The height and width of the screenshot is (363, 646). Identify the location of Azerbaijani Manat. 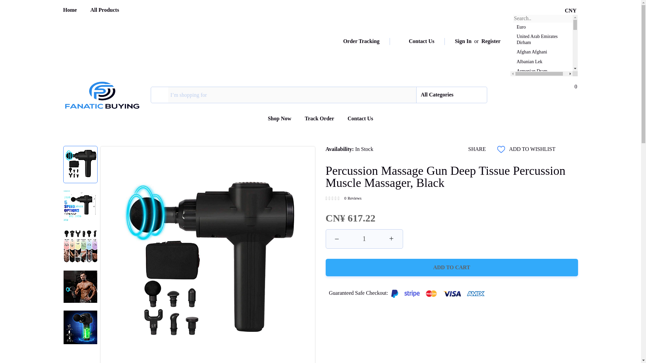
(540, 109).